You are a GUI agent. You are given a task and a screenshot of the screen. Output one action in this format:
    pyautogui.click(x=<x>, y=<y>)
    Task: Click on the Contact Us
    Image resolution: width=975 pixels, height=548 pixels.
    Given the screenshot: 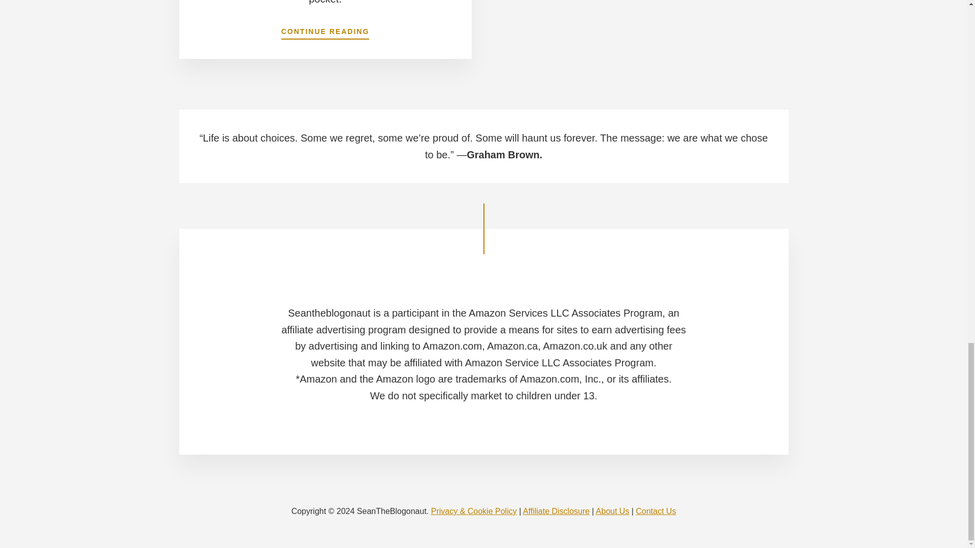 What is the action you would take?
    pyautogui.click(x=655, y=511)
    